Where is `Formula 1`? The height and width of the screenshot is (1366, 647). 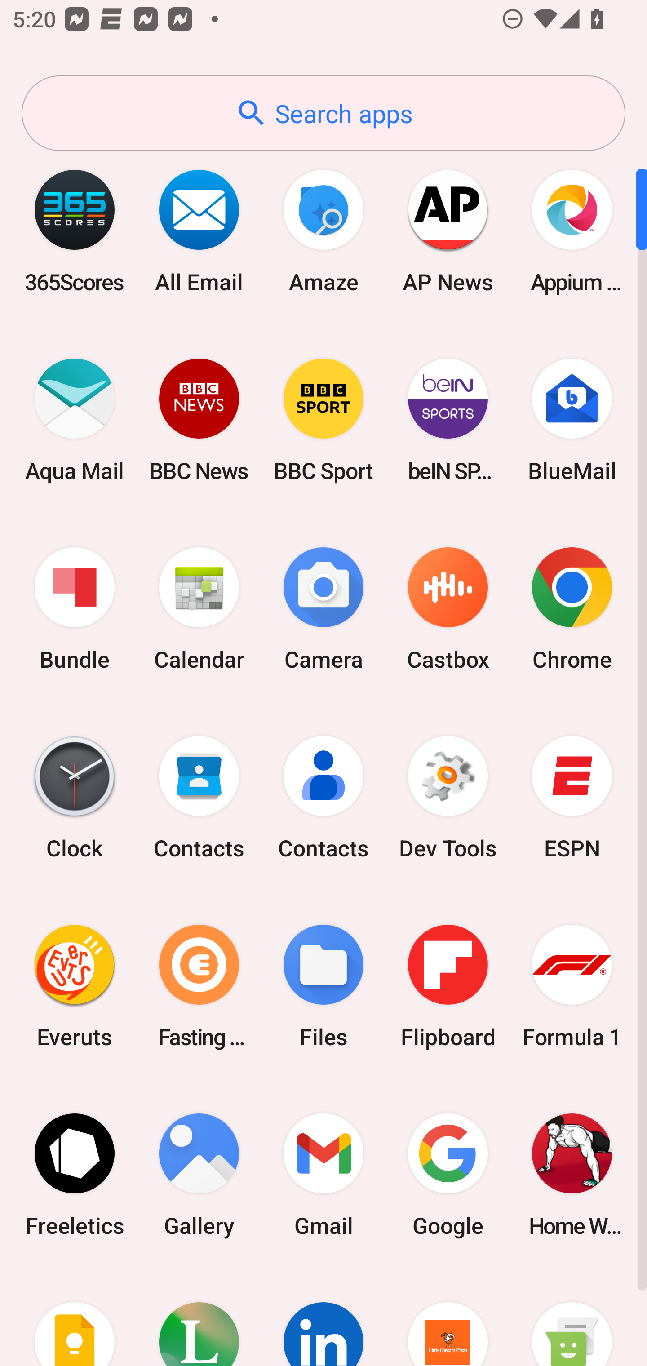 Formula 1 is located at coordinates (572, 986).